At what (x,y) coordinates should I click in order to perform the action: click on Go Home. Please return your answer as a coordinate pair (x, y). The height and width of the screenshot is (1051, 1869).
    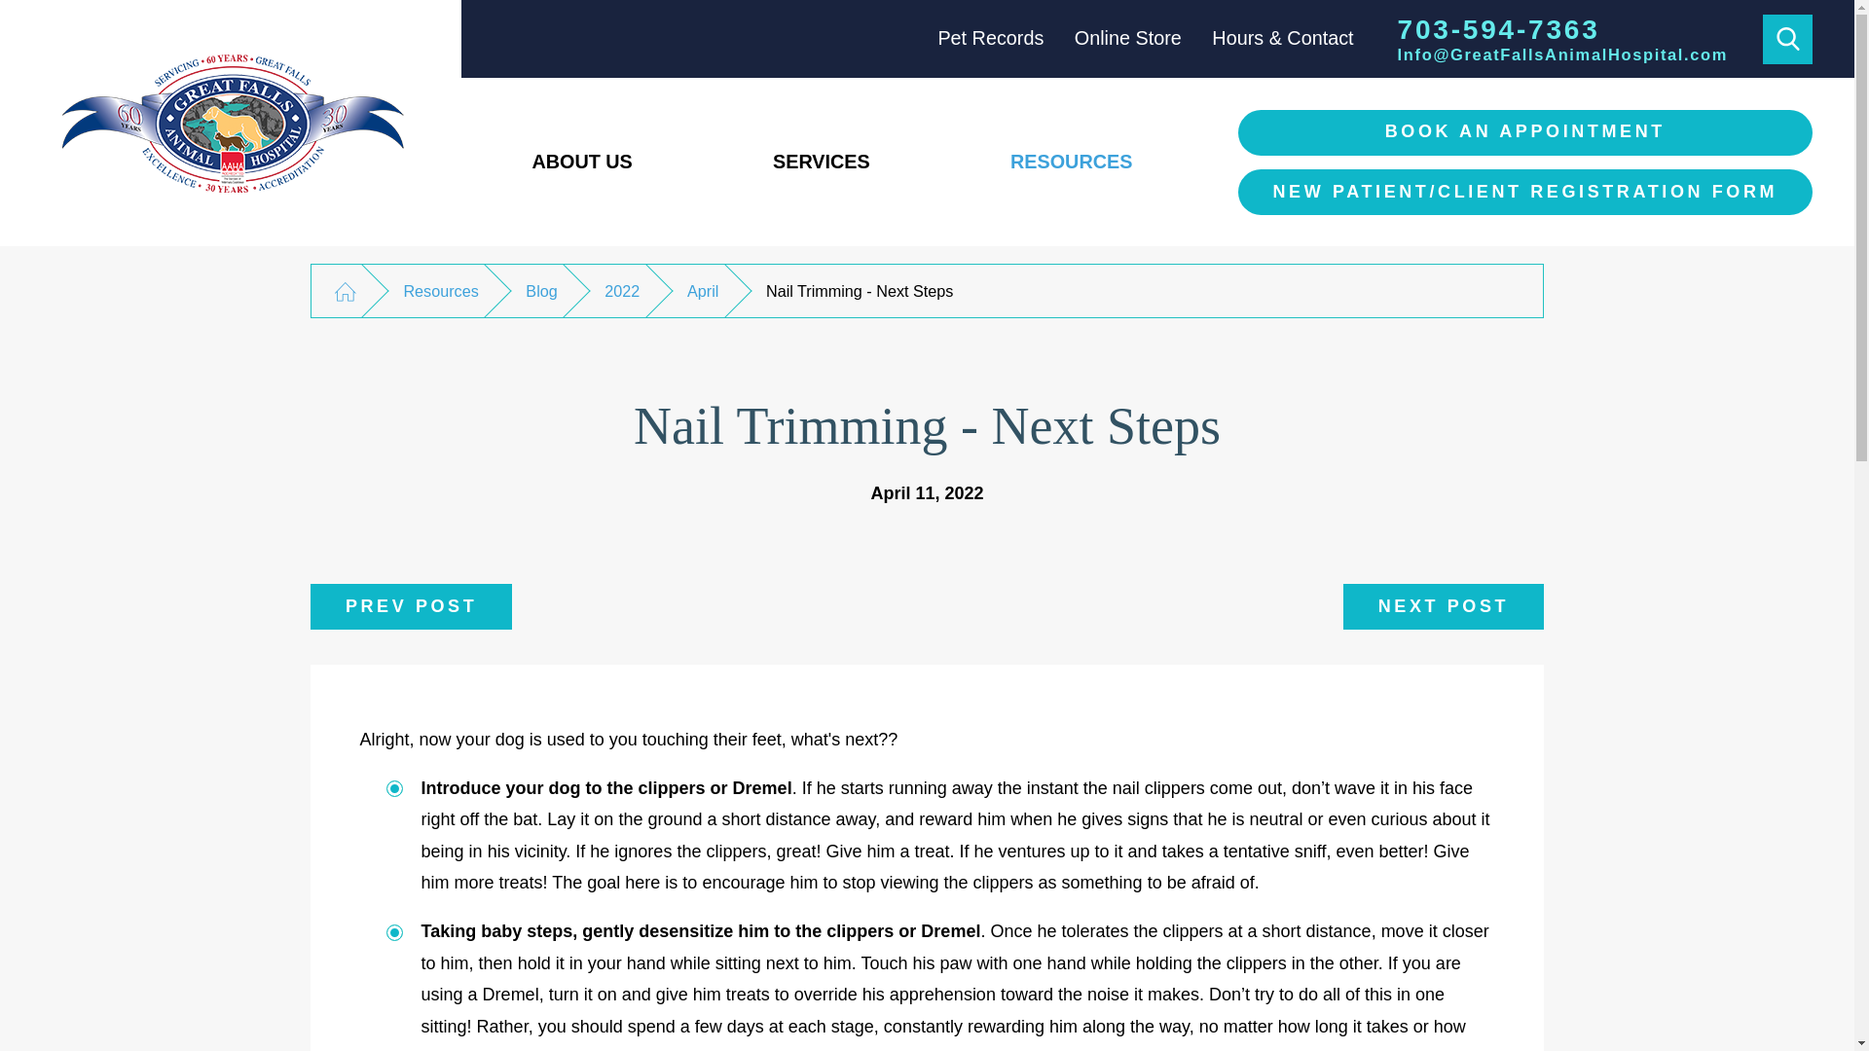
    Looking at the image, I should click on (345, 292).